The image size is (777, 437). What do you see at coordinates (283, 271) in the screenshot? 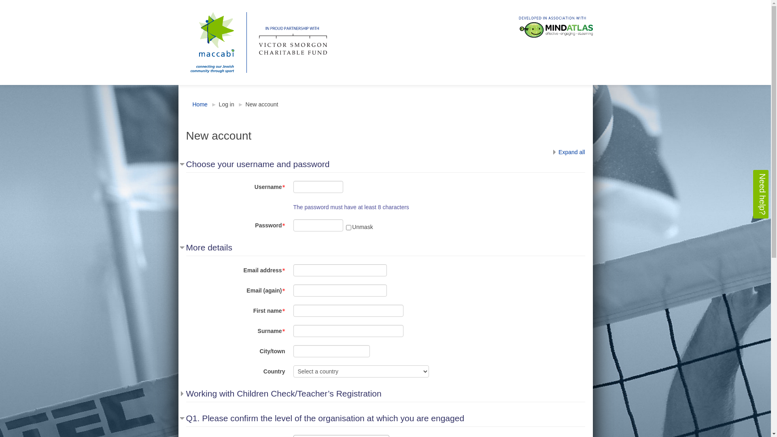
I see `Required field` at bounding box center [283, 271].